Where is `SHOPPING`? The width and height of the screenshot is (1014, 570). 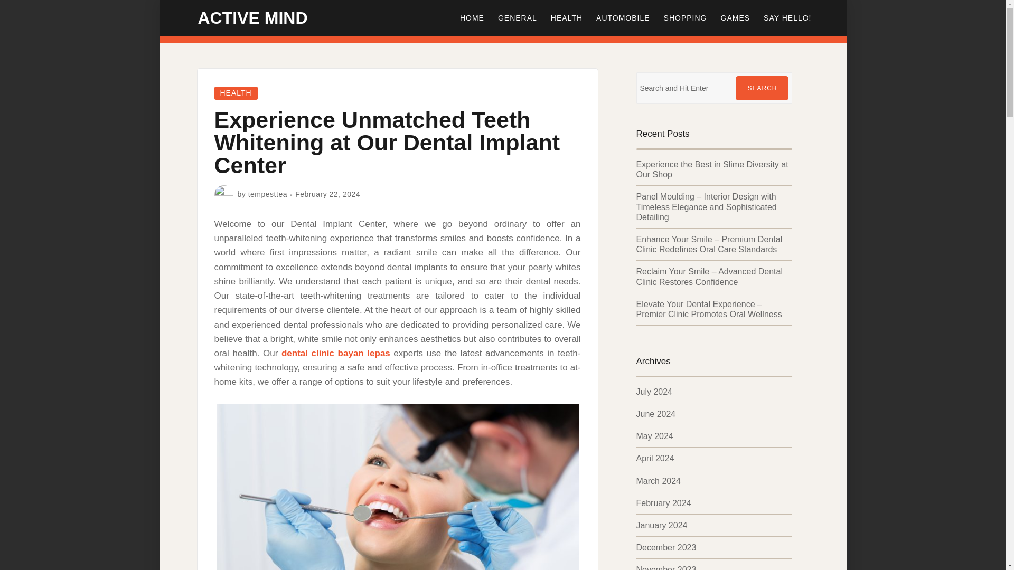
SHOPPING is located at coordinates (686, 18).